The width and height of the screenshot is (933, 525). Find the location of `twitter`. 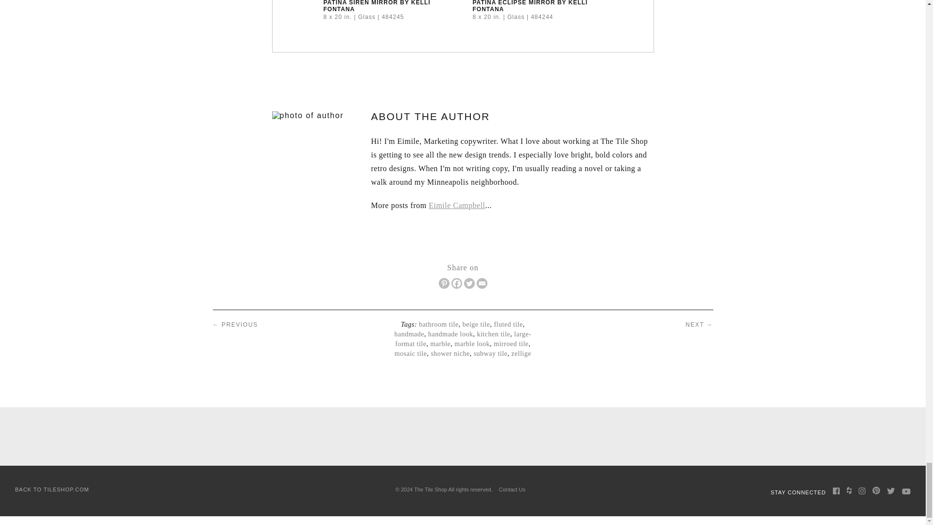

twitter is located at coordinates (891, 491).